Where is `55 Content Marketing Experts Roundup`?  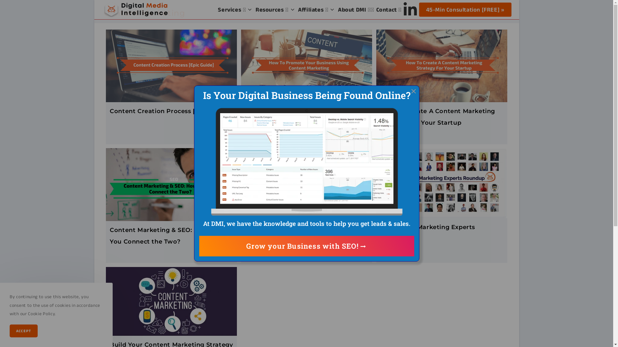
55 Content Marketing Experts Roundup is located at coordinates (427, 233).